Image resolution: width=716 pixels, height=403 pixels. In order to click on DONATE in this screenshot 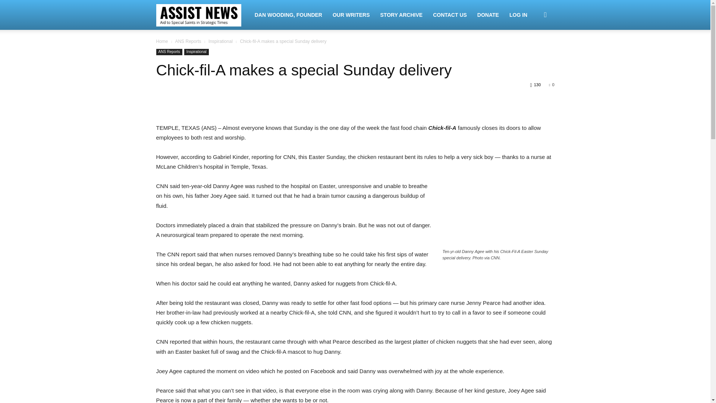, I will do `click(488, 15)`.